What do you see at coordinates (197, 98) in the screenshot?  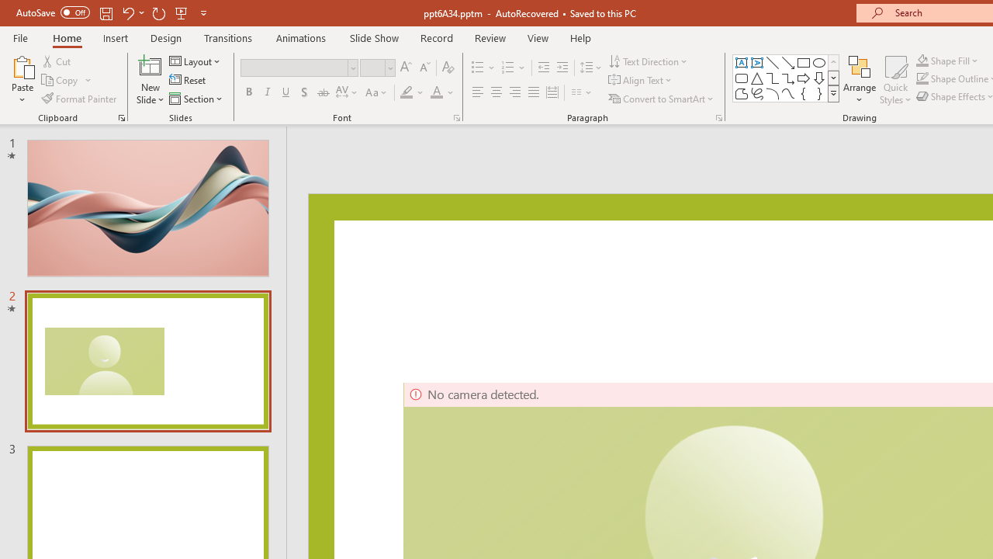 I see `Section` at bounding box center [197, 98].